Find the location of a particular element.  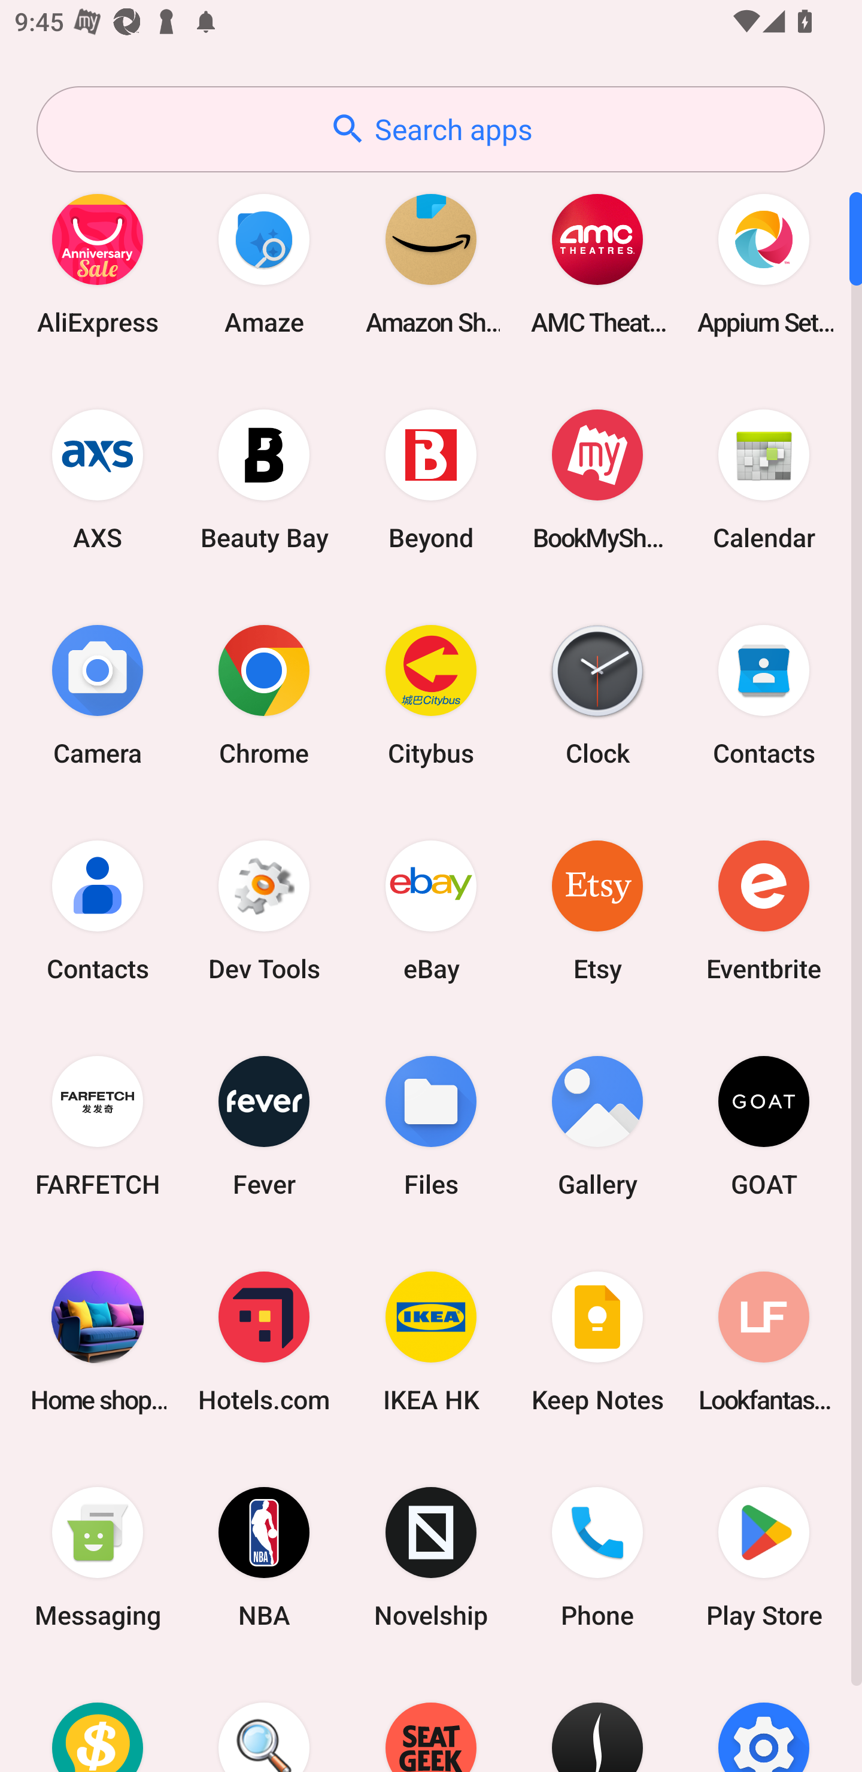

BookMyShow is located at coordinates (597, 479).